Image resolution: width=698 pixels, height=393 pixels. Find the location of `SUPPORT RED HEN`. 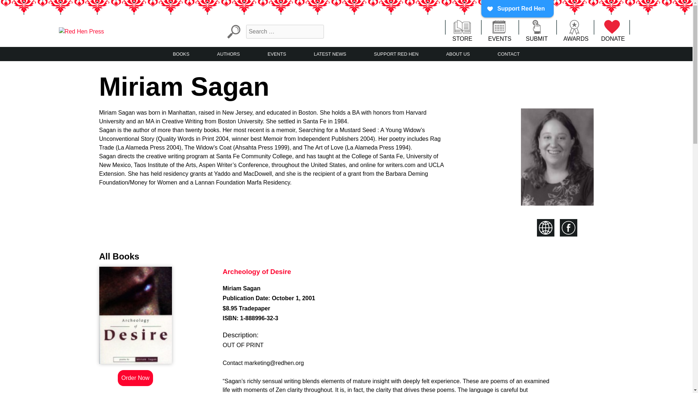

SUPPORT RED HEN is located at coordinates (396, 54).